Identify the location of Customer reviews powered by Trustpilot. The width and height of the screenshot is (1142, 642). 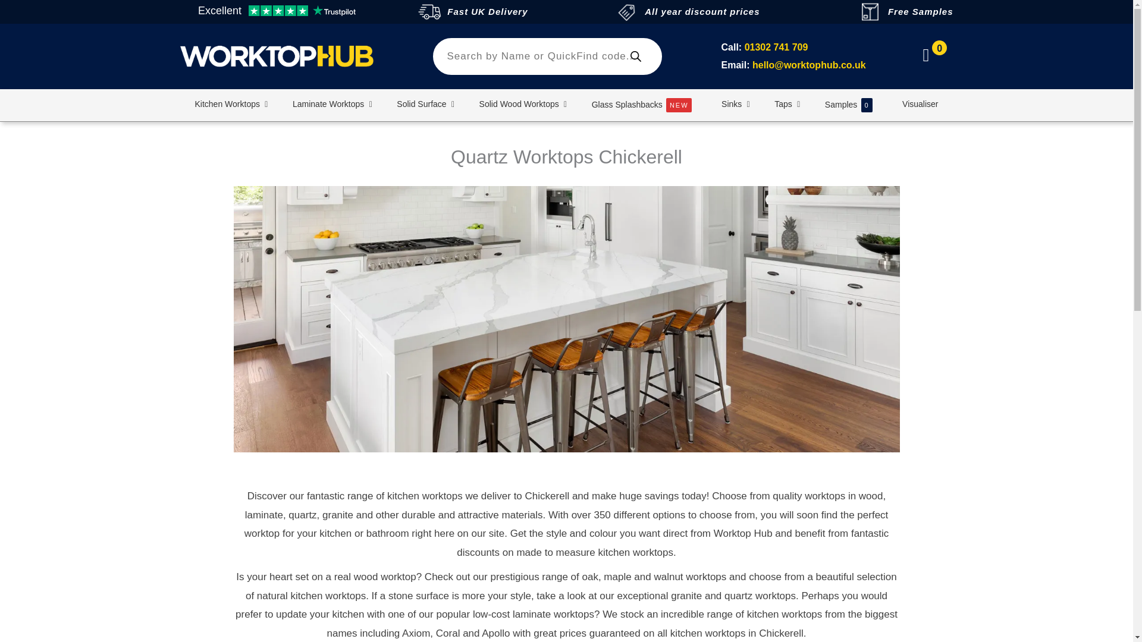
(276, 12).